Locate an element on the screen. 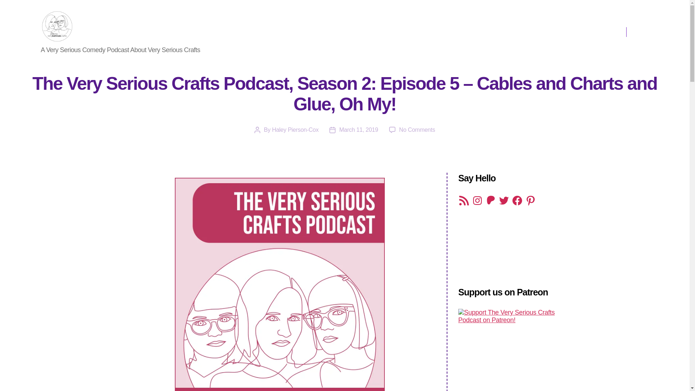  Haley Pierson-Cox is located at coordinates (295, 130).